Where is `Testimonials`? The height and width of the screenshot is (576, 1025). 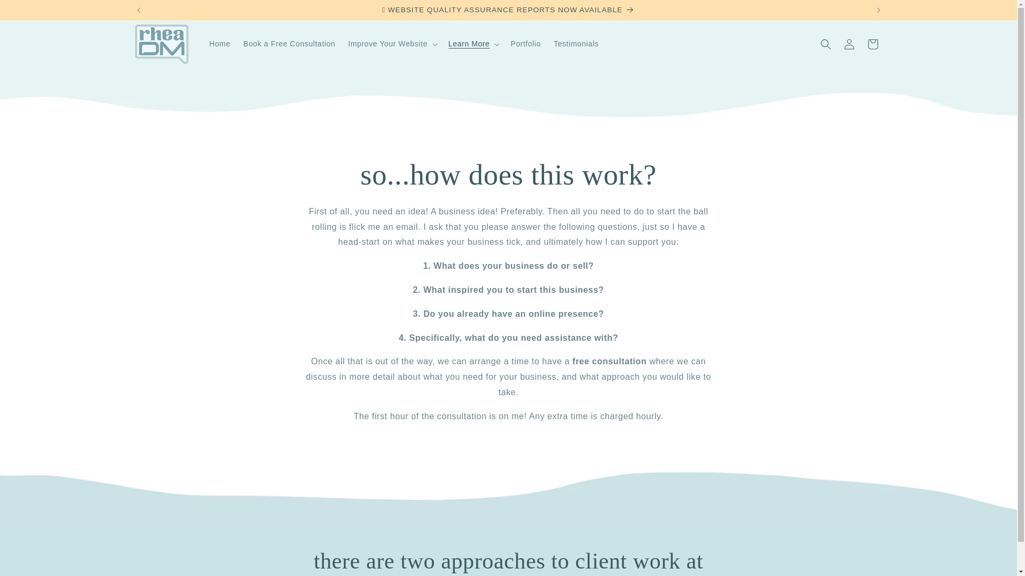
Testimonials is located at coordinates (575, 43).